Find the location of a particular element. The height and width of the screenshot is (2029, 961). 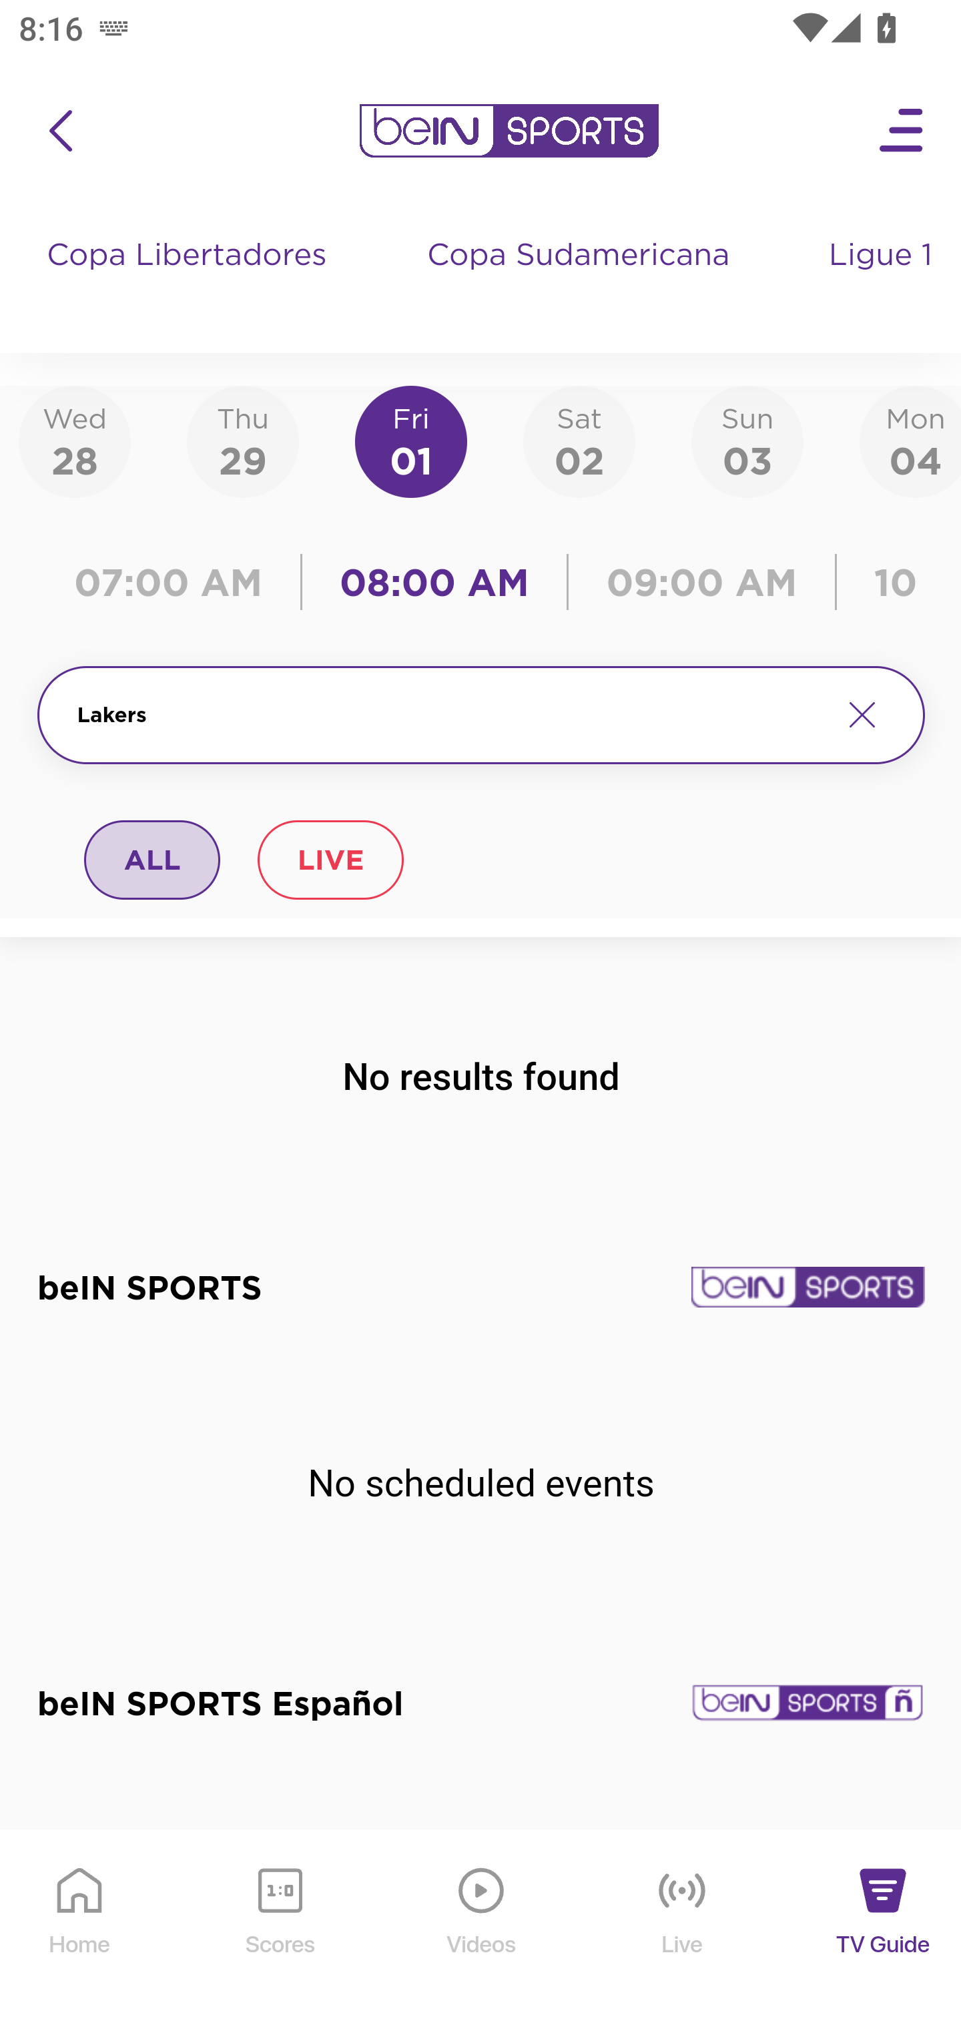

Sat02 is located at coordinates (579, 441).